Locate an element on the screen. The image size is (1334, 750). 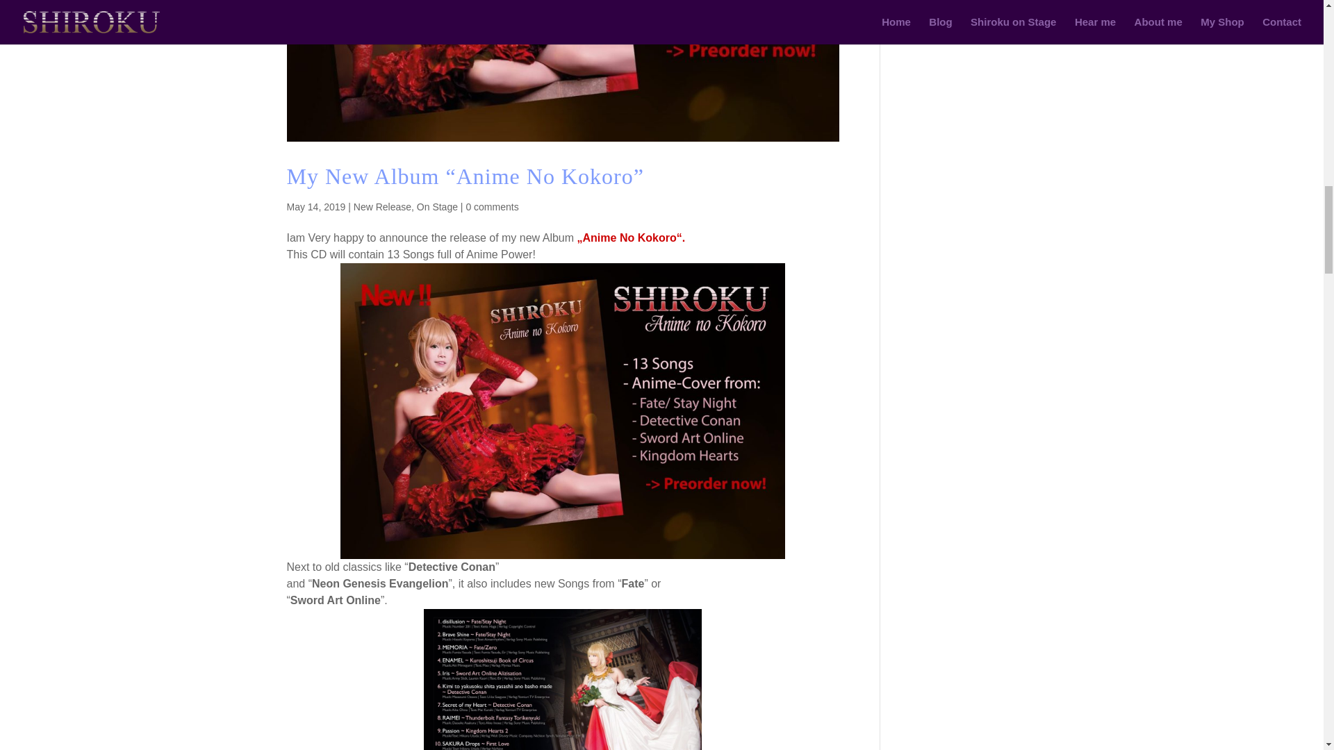
On Stage is located at coordinates (436, 207).